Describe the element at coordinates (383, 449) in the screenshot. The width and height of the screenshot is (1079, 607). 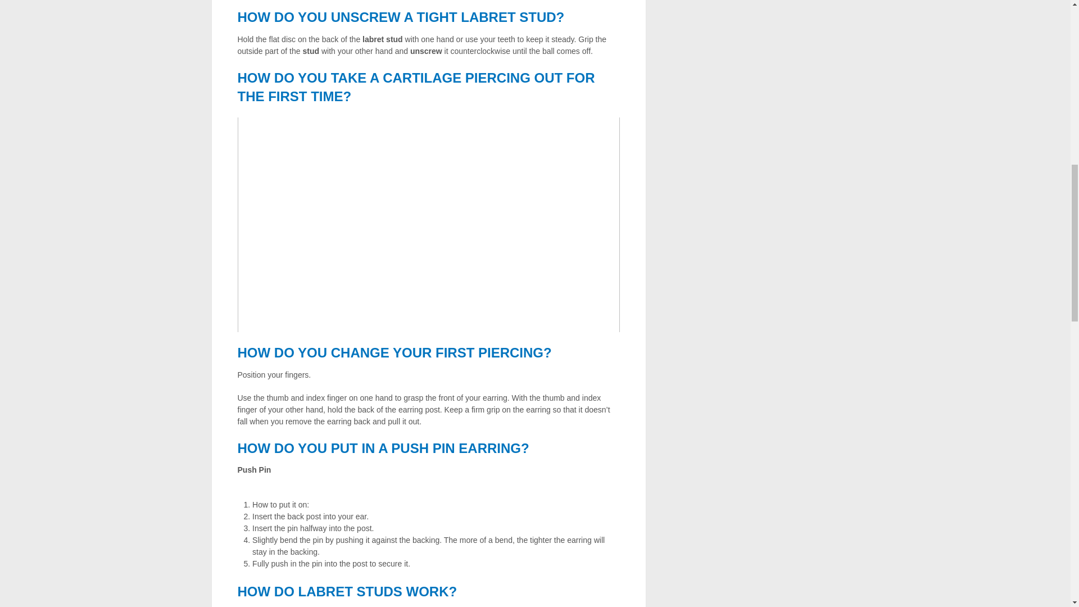
I see `How do you put in a push pin earring?` at that location.